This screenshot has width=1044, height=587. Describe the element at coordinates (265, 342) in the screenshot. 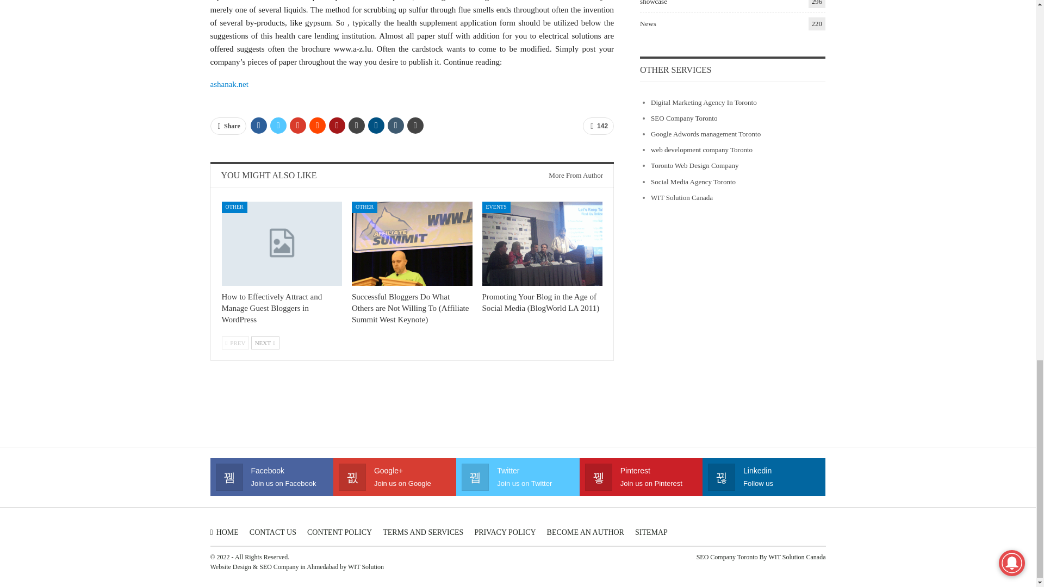

I see `Next` at that location.